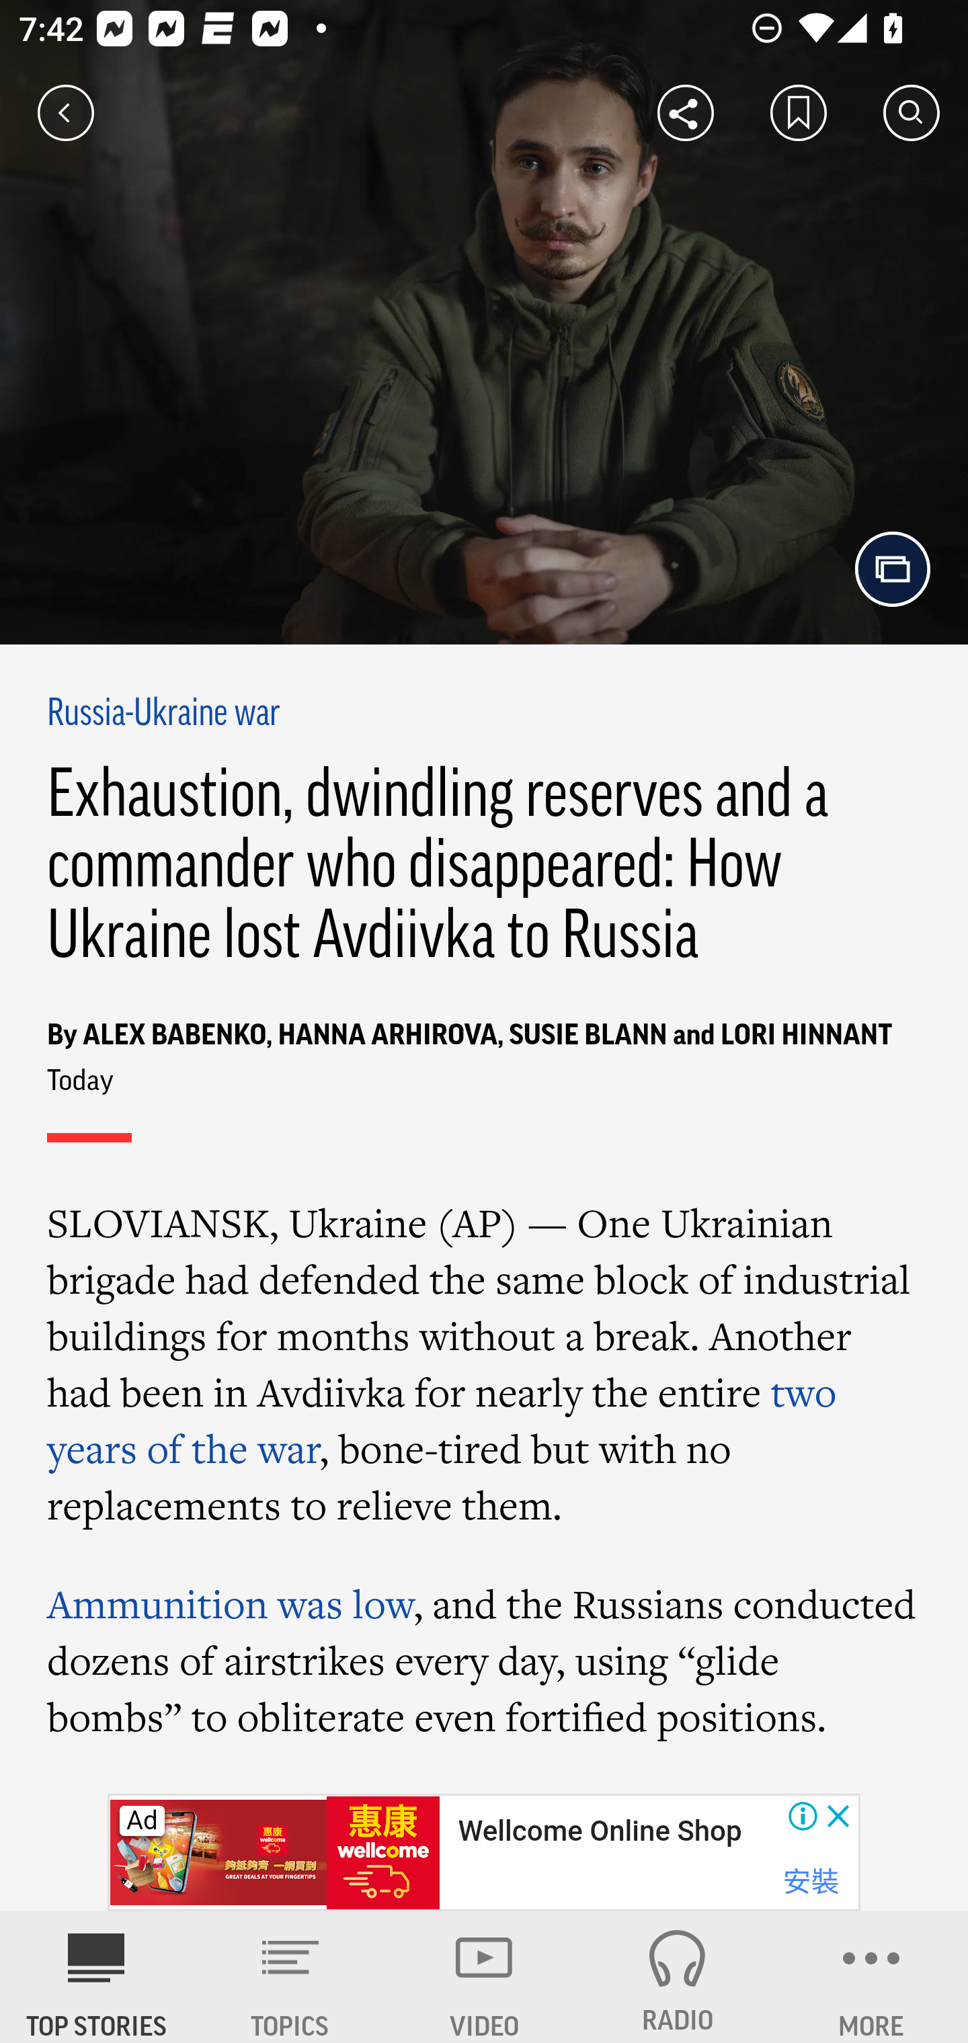  Describe the element at coordinates (290, 1977) in the screenshot. I see `TOPICS` at that location.